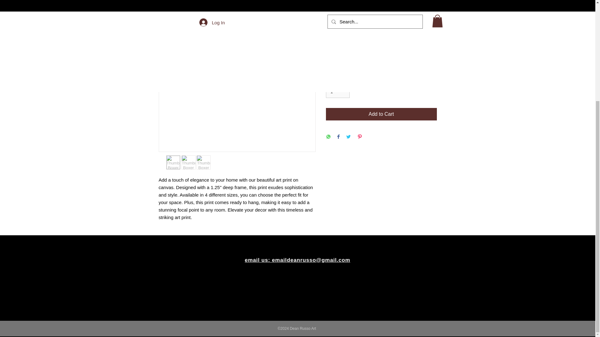 The width and height of the screenshot is (600, 337). I want to click on 1, so click(337, 92).